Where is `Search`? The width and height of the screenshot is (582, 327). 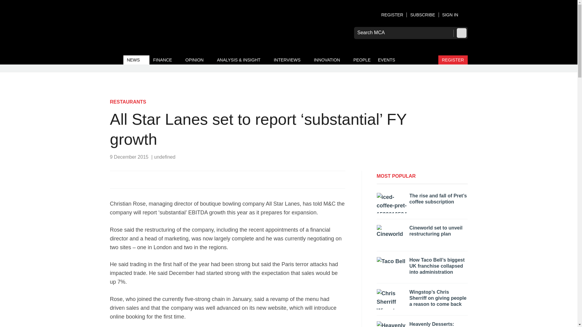
Search is located at coordinates (461, 33).